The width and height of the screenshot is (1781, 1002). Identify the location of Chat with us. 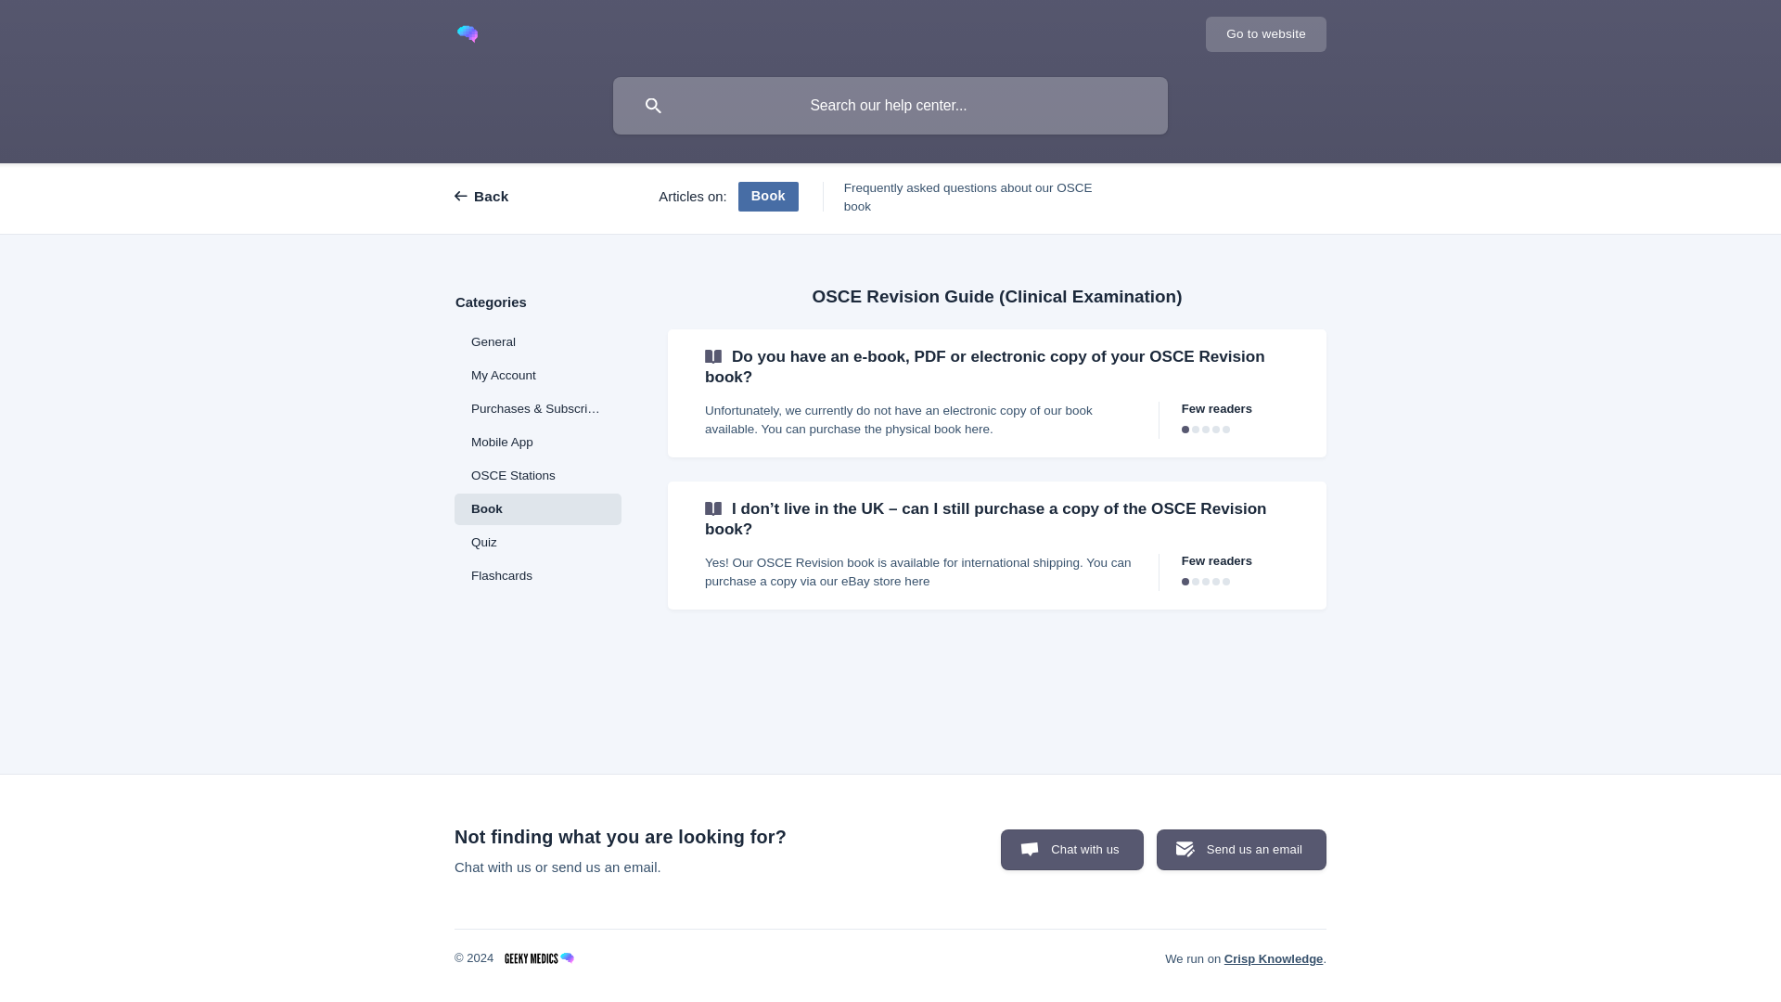
(1072, 850).